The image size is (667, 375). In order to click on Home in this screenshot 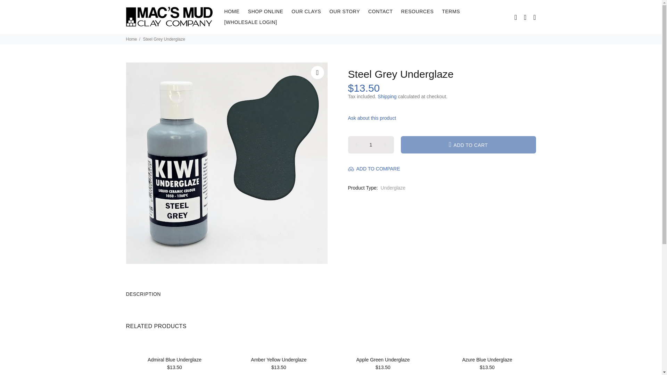, I will do `click(131, 39)`.